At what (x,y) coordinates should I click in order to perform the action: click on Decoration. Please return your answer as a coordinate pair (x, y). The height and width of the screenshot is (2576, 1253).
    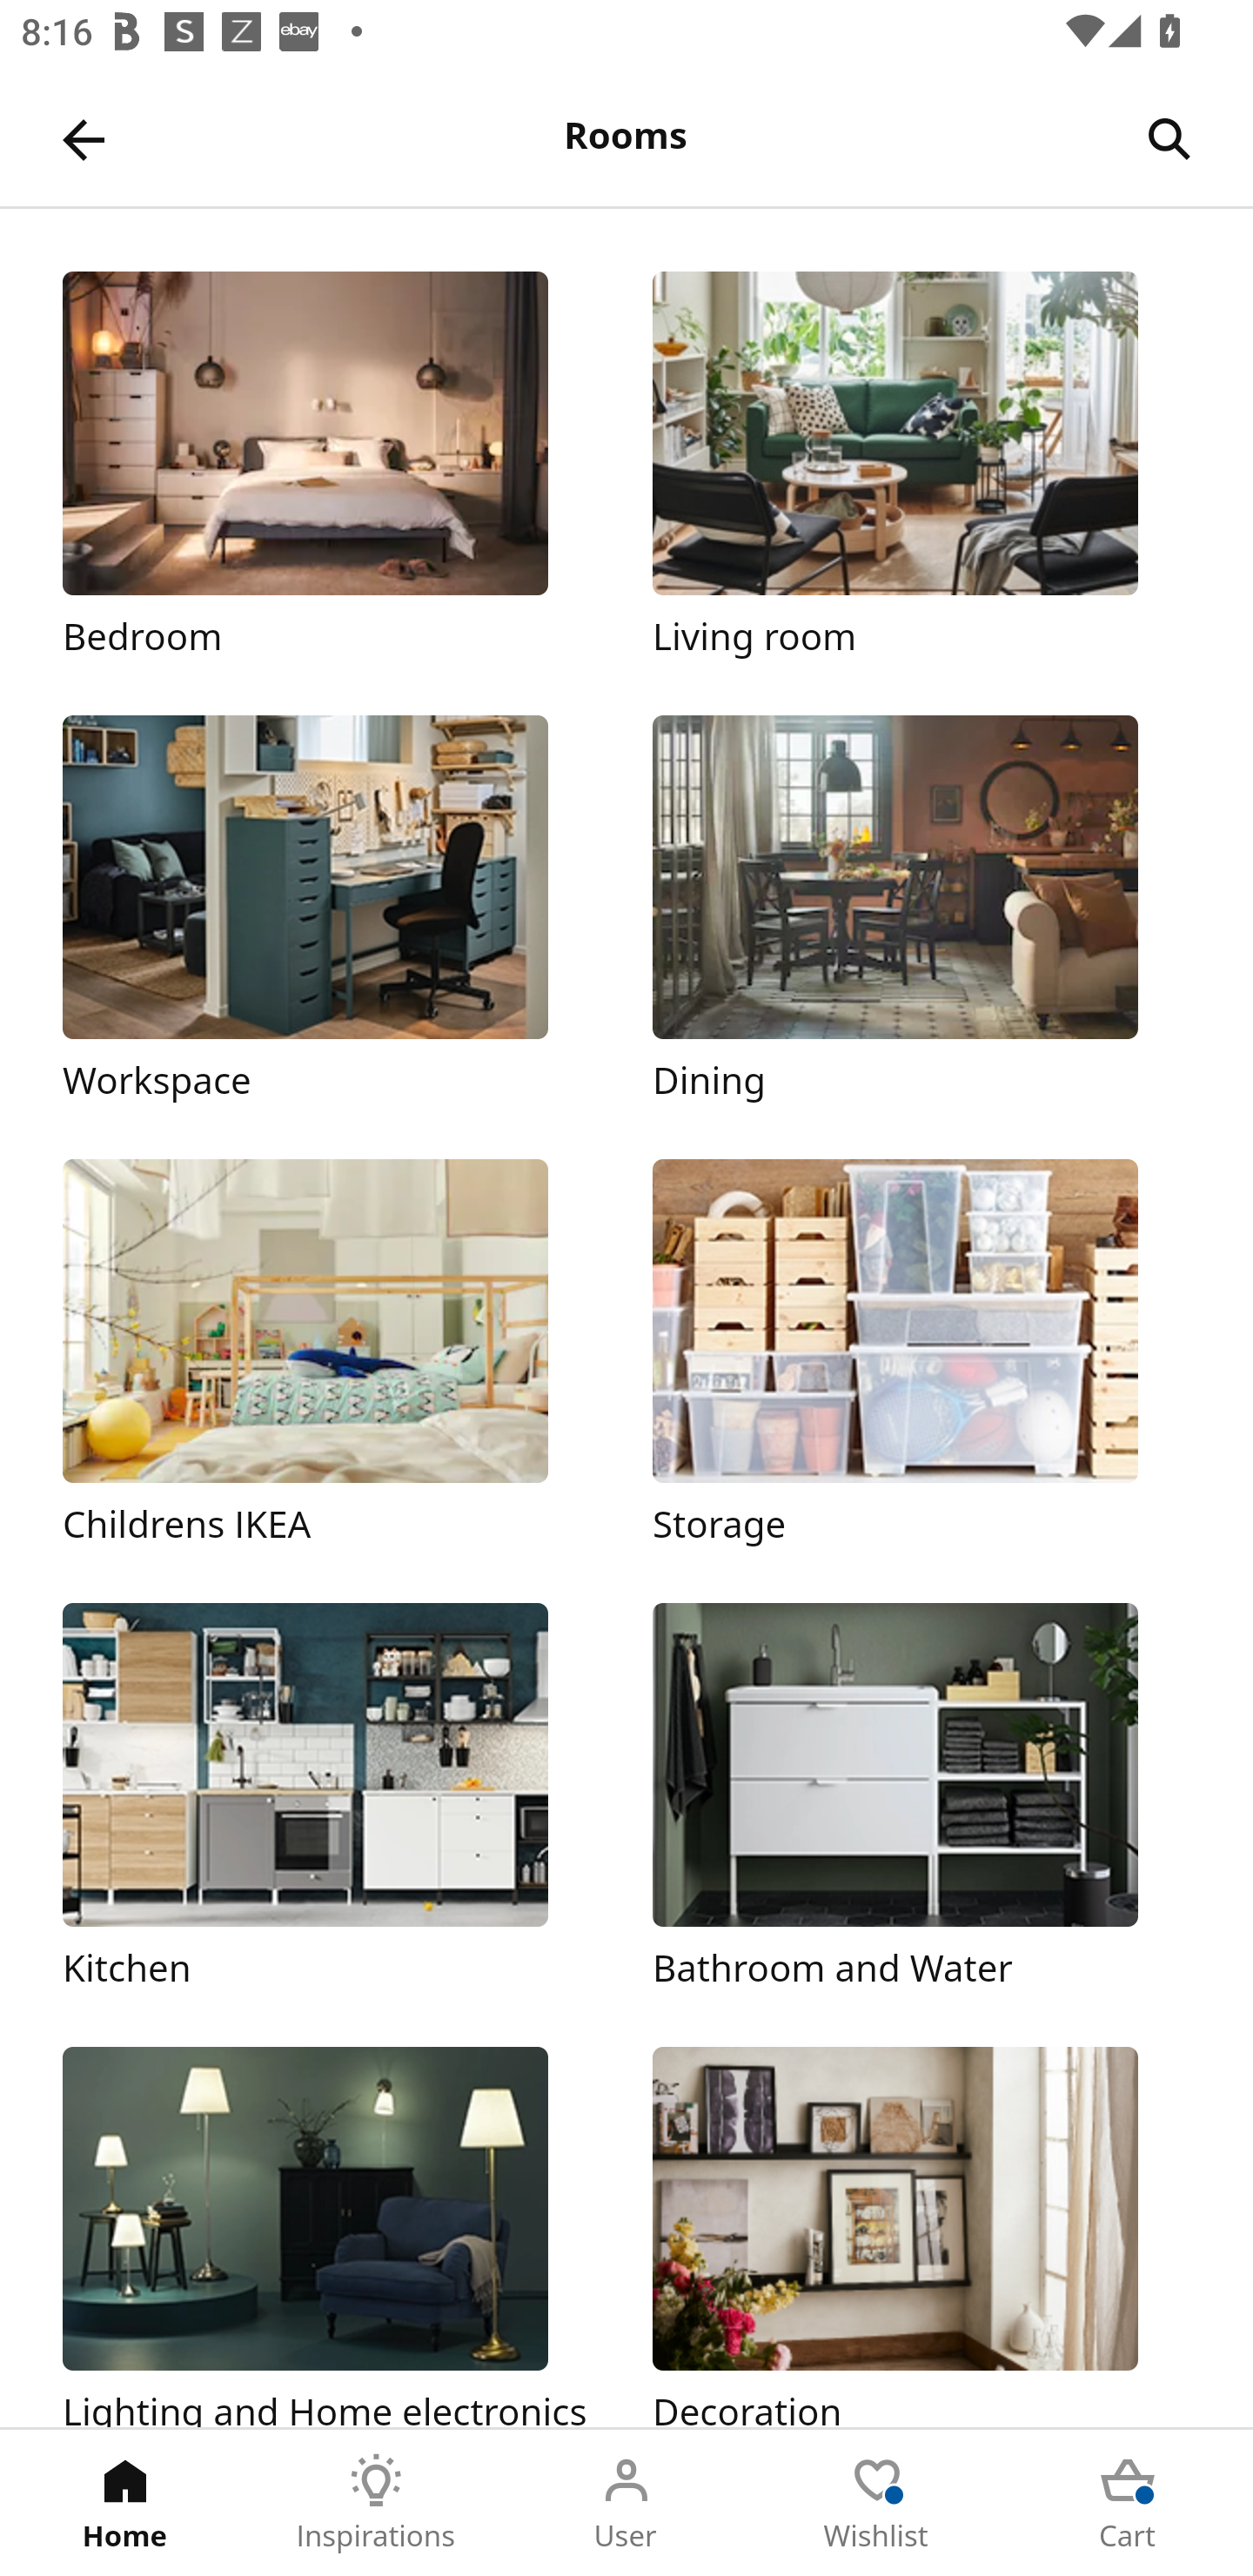
    Looking at the image, I should click on (921, 2237).